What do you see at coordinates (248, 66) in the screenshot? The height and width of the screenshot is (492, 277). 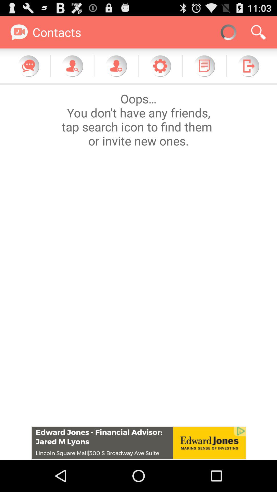 I see `exit` at bounding box center [248, 66].